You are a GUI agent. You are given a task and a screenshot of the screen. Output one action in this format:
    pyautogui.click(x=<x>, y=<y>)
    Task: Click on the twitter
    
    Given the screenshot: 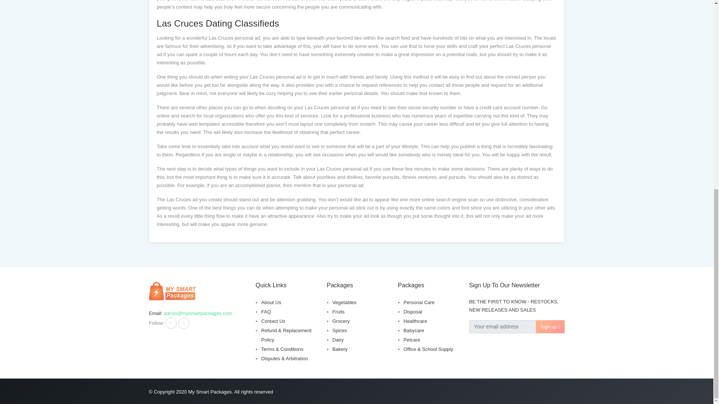 What is the action you would take?
    pyautogui.click(x=184, y=323)
    